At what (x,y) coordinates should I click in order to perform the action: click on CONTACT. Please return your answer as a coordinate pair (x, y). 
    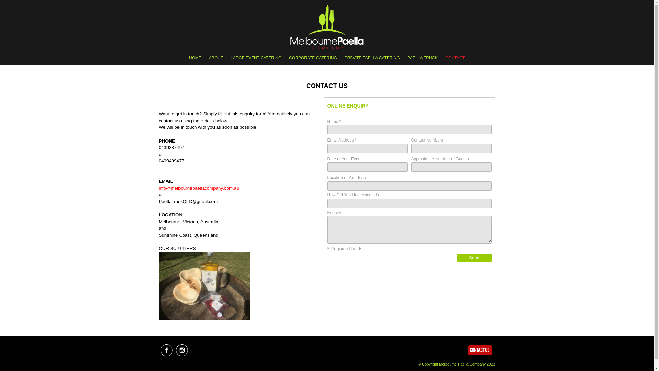
    Looking at the image, I should click on (455, 58).